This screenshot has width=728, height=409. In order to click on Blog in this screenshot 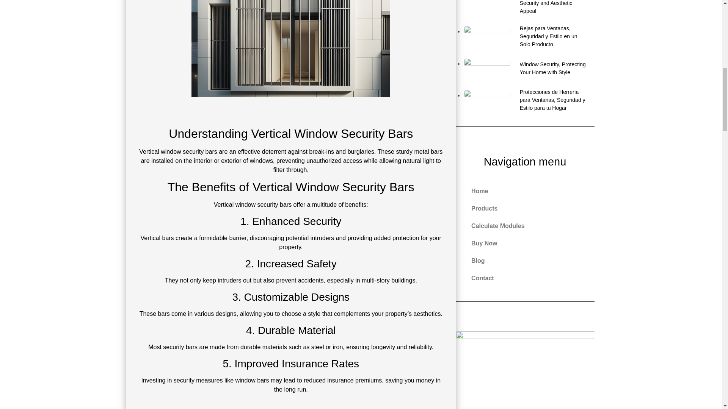, I will do `click(525, 261)`.